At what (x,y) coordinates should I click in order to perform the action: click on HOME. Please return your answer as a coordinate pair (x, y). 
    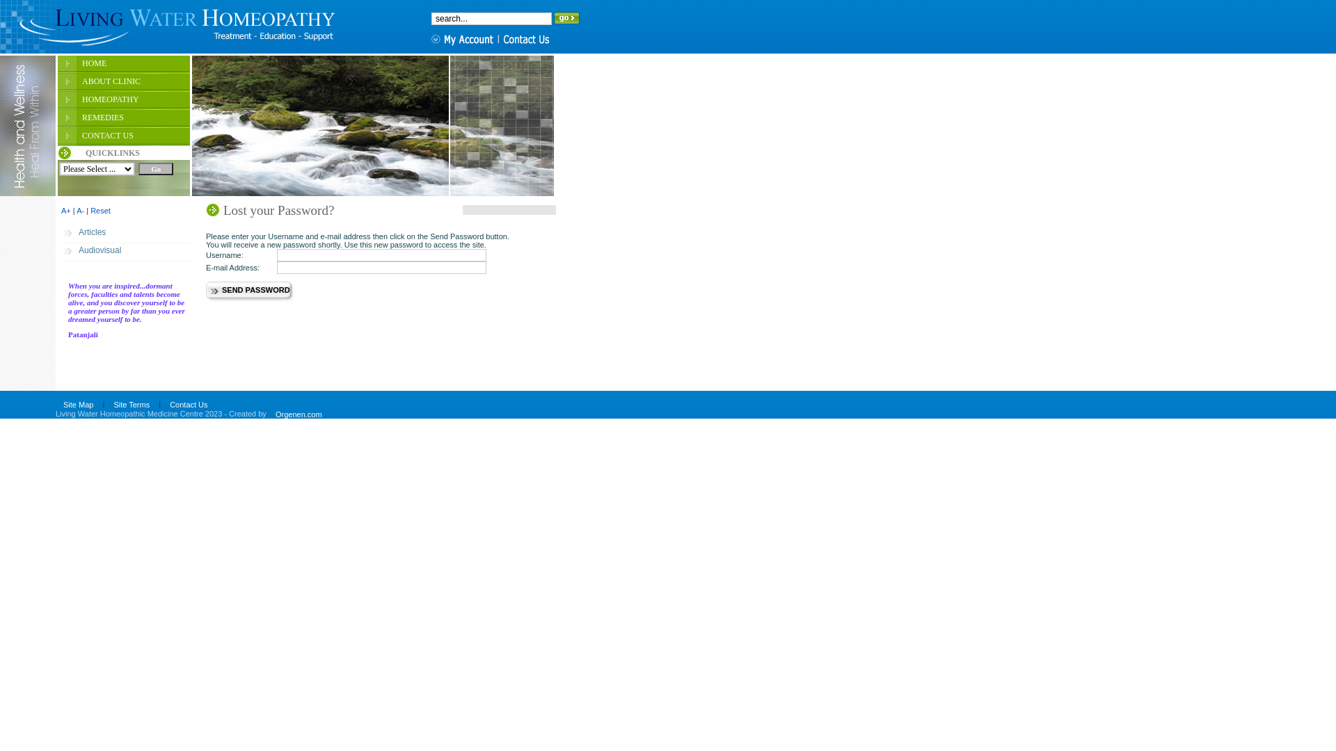
    Looking at the image, I should click on (124, 65).